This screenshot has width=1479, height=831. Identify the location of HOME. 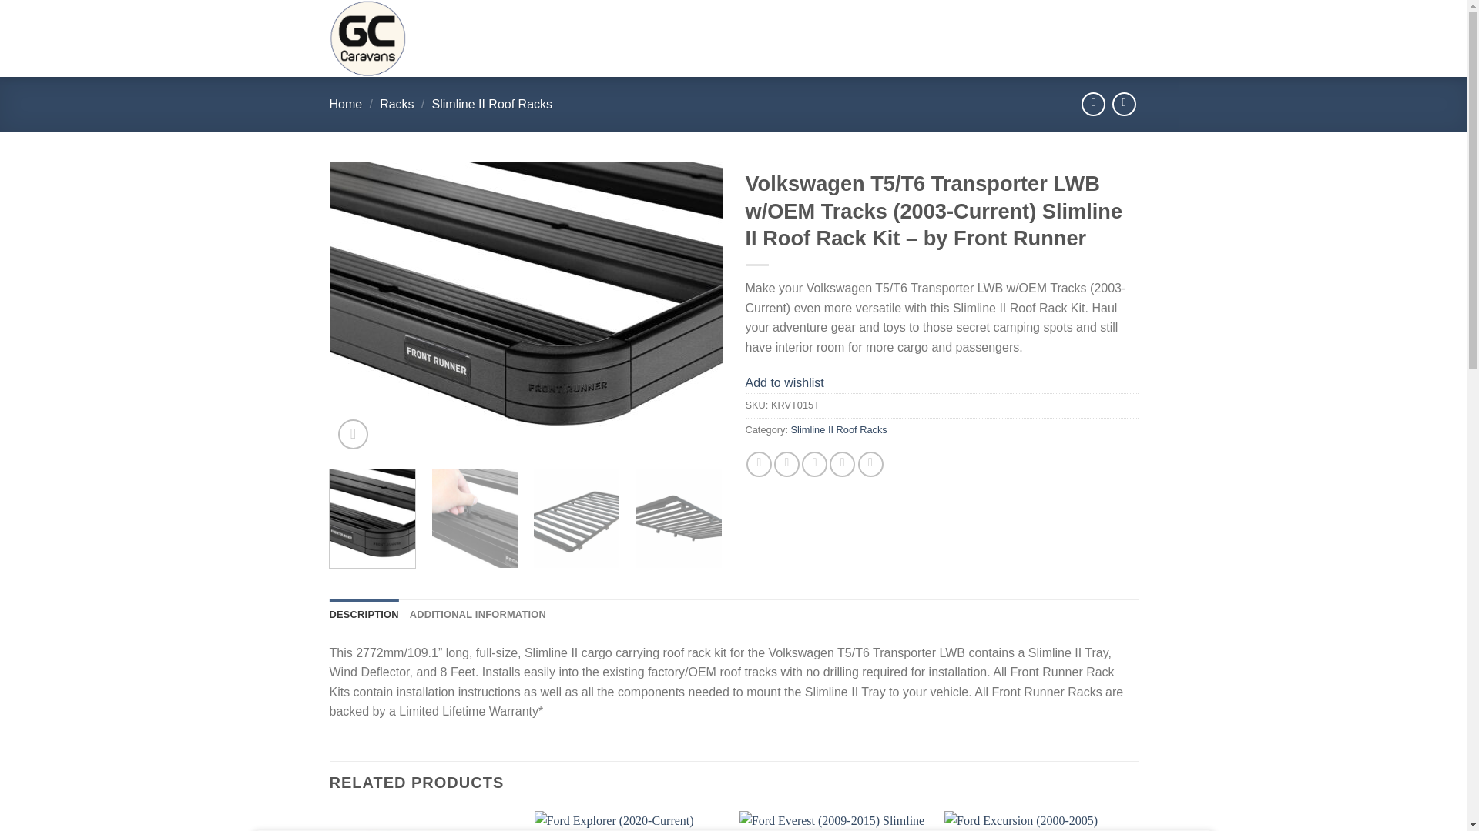
(522, 38).